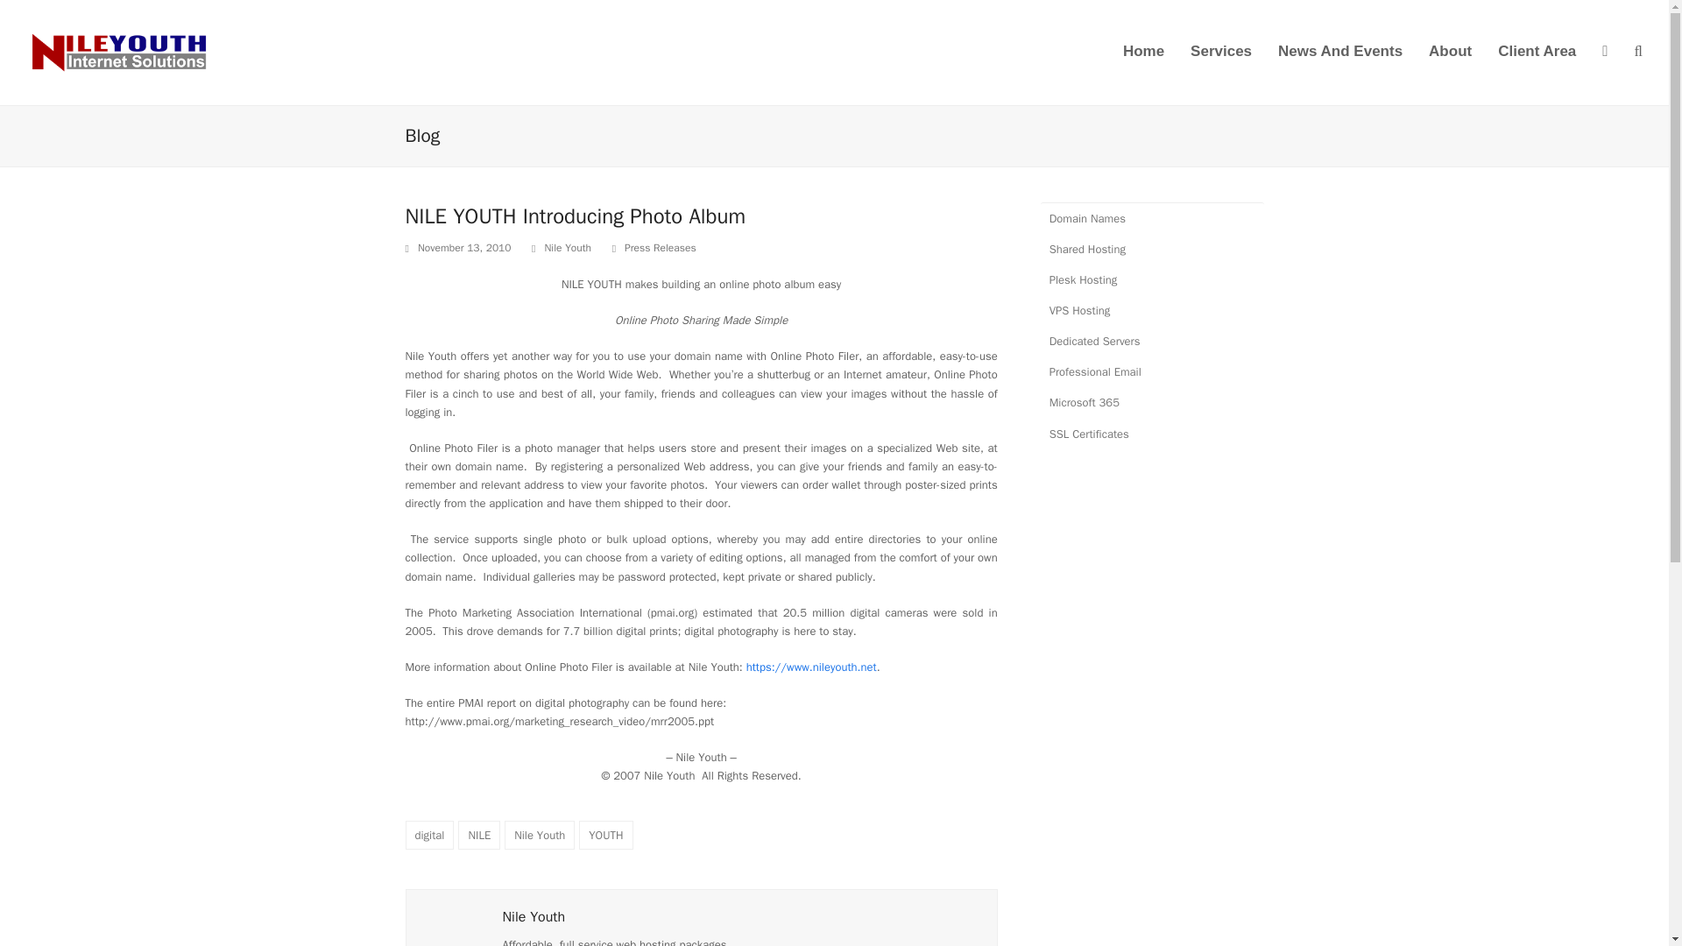  I want to click on Services, so click(1221, 53).